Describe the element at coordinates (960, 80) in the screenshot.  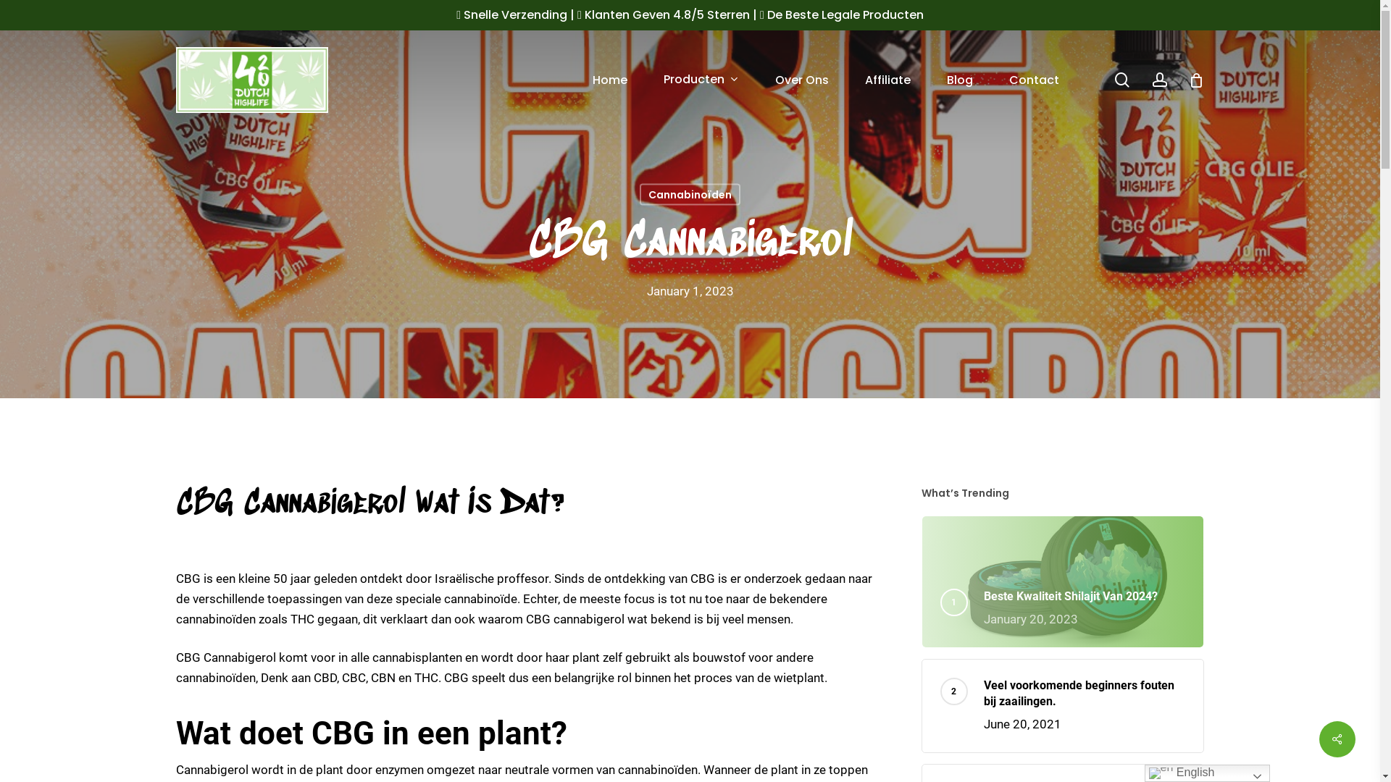
I see `Blog` at that location.